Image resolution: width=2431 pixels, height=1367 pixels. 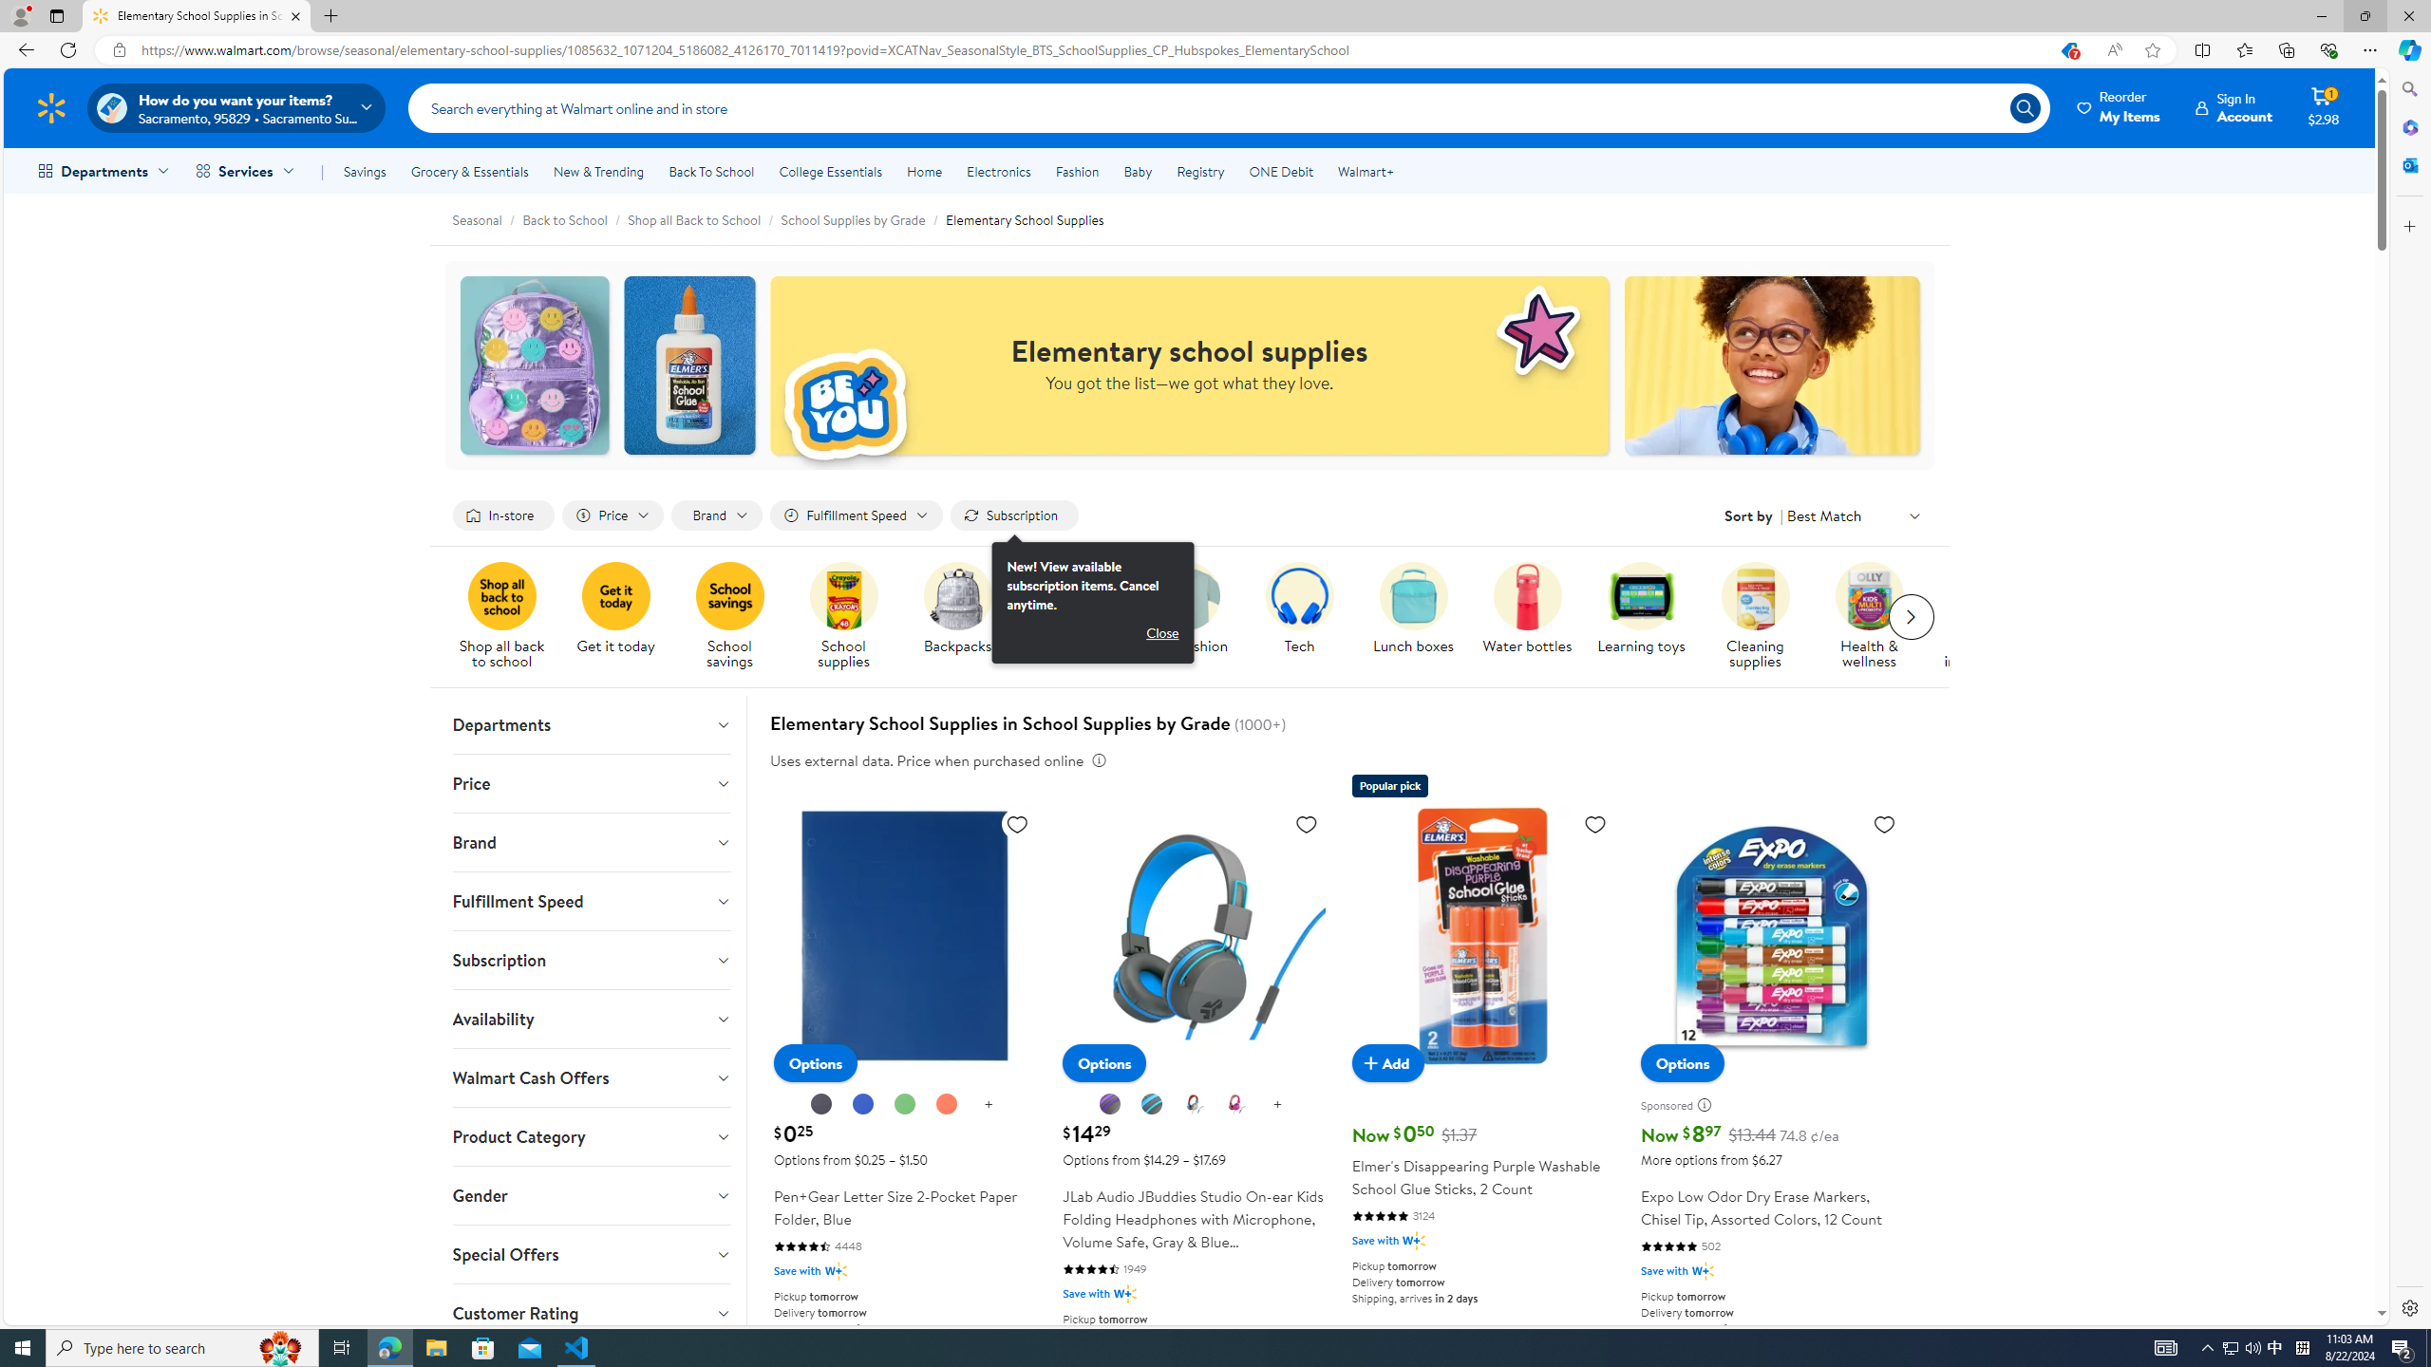 I want to click on Learning toys, so click(x=1649, y=617).